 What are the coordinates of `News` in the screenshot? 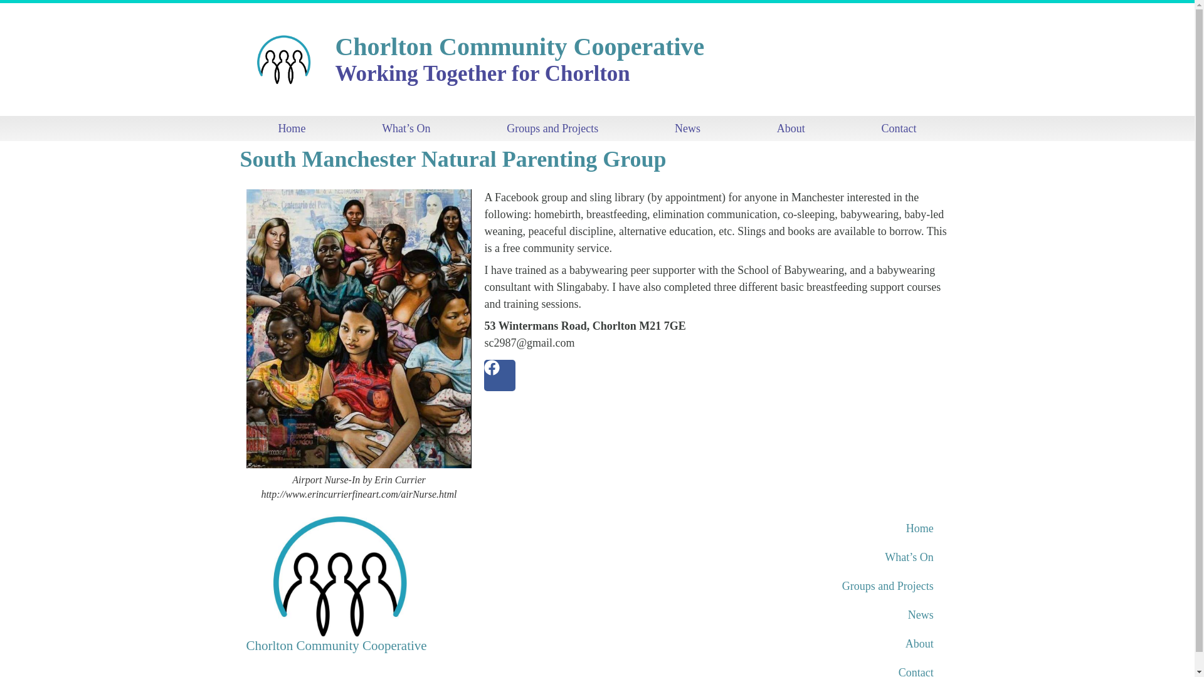 It's located at (687, 128).